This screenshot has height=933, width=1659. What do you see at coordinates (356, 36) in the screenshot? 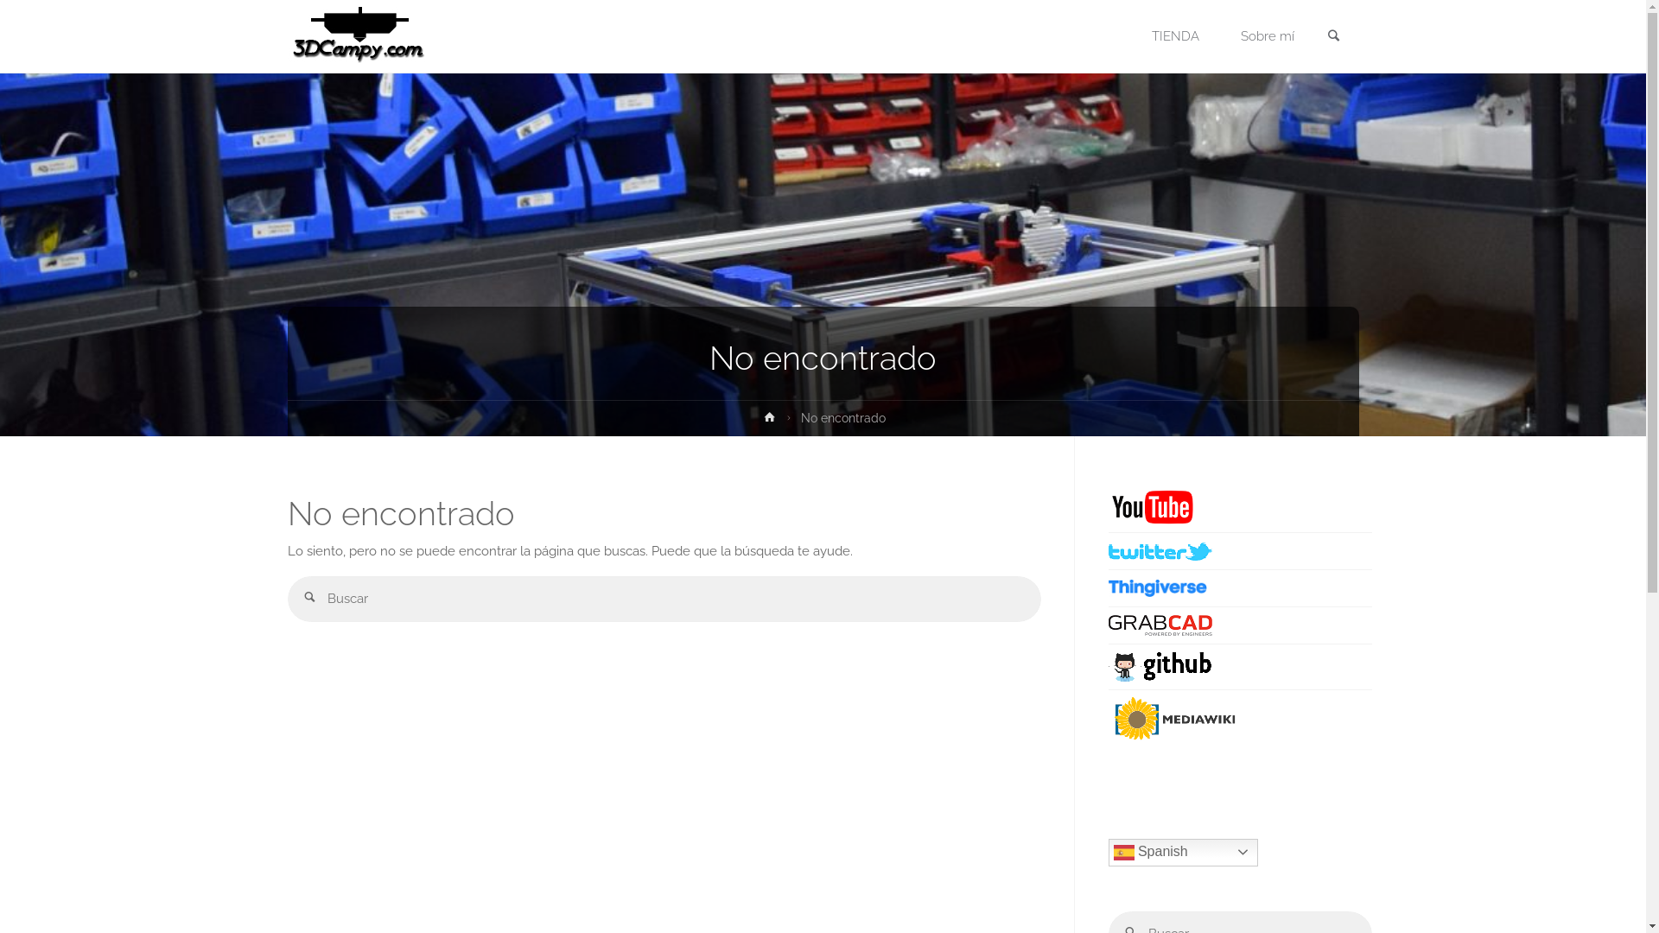
I see `3DEspana.com` at bounding box center [356, 36].